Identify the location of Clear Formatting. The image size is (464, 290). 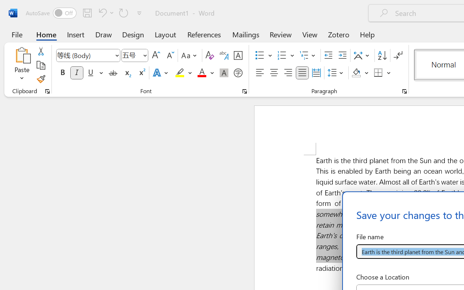
(210, 55).